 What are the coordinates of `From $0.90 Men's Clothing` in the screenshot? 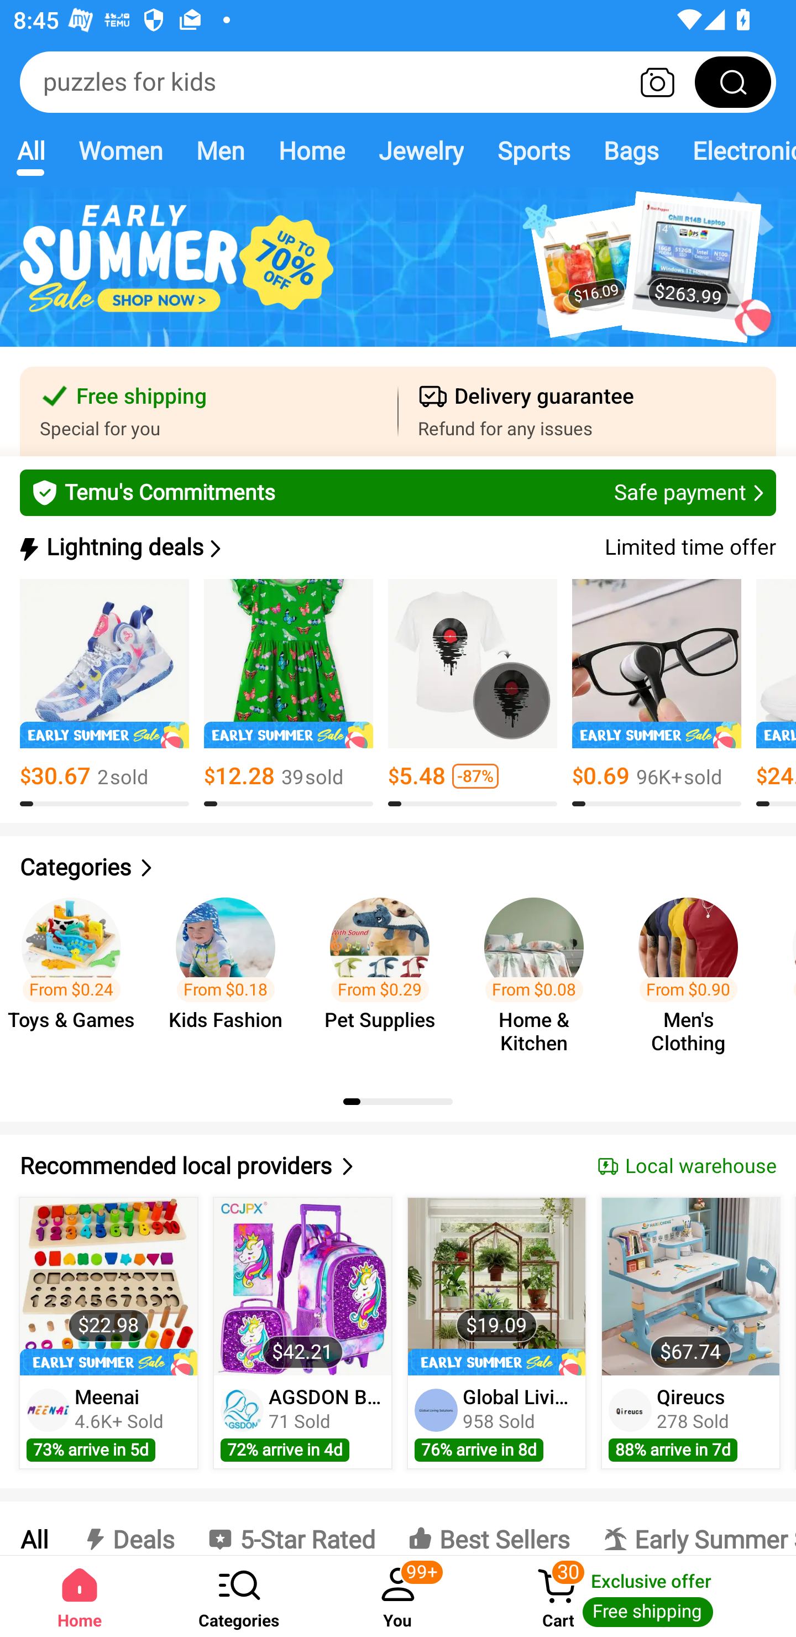 It's located at (694, 978).